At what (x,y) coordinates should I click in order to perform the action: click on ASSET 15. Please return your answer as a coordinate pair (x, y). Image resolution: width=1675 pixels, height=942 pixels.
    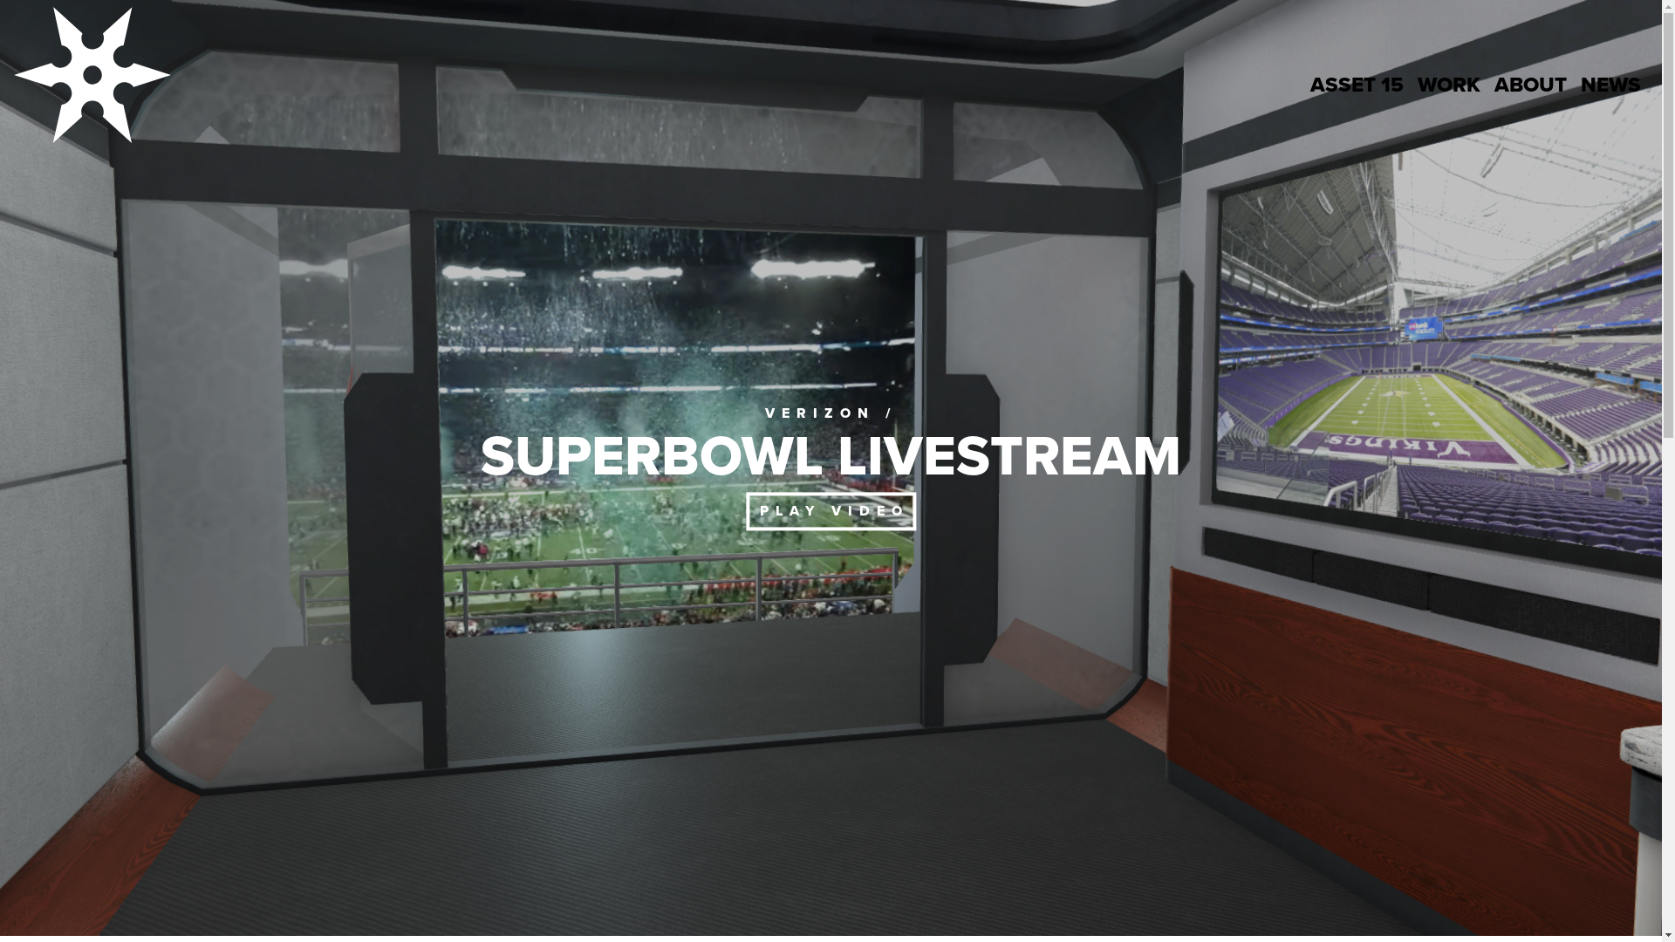
    Looking at the image, I should click on (1357, 85).